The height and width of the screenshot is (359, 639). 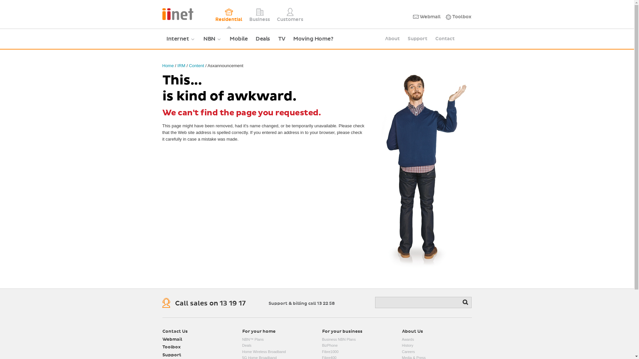 I want to click on Support & billing call 13 22 58, so click(x=302, y=303).